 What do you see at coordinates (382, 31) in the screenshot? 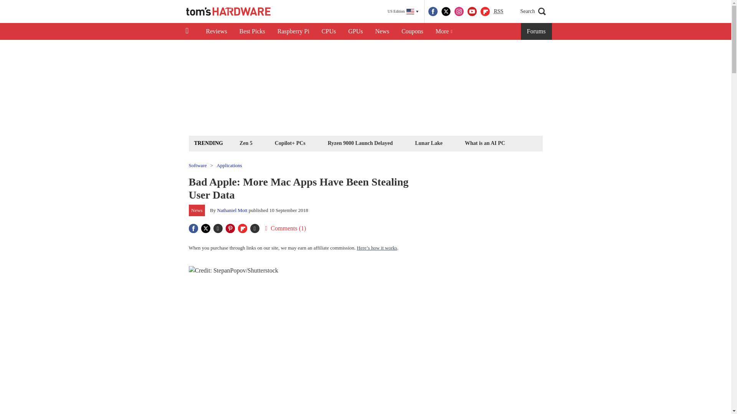
I see `News` at bounding box center [382, 31].